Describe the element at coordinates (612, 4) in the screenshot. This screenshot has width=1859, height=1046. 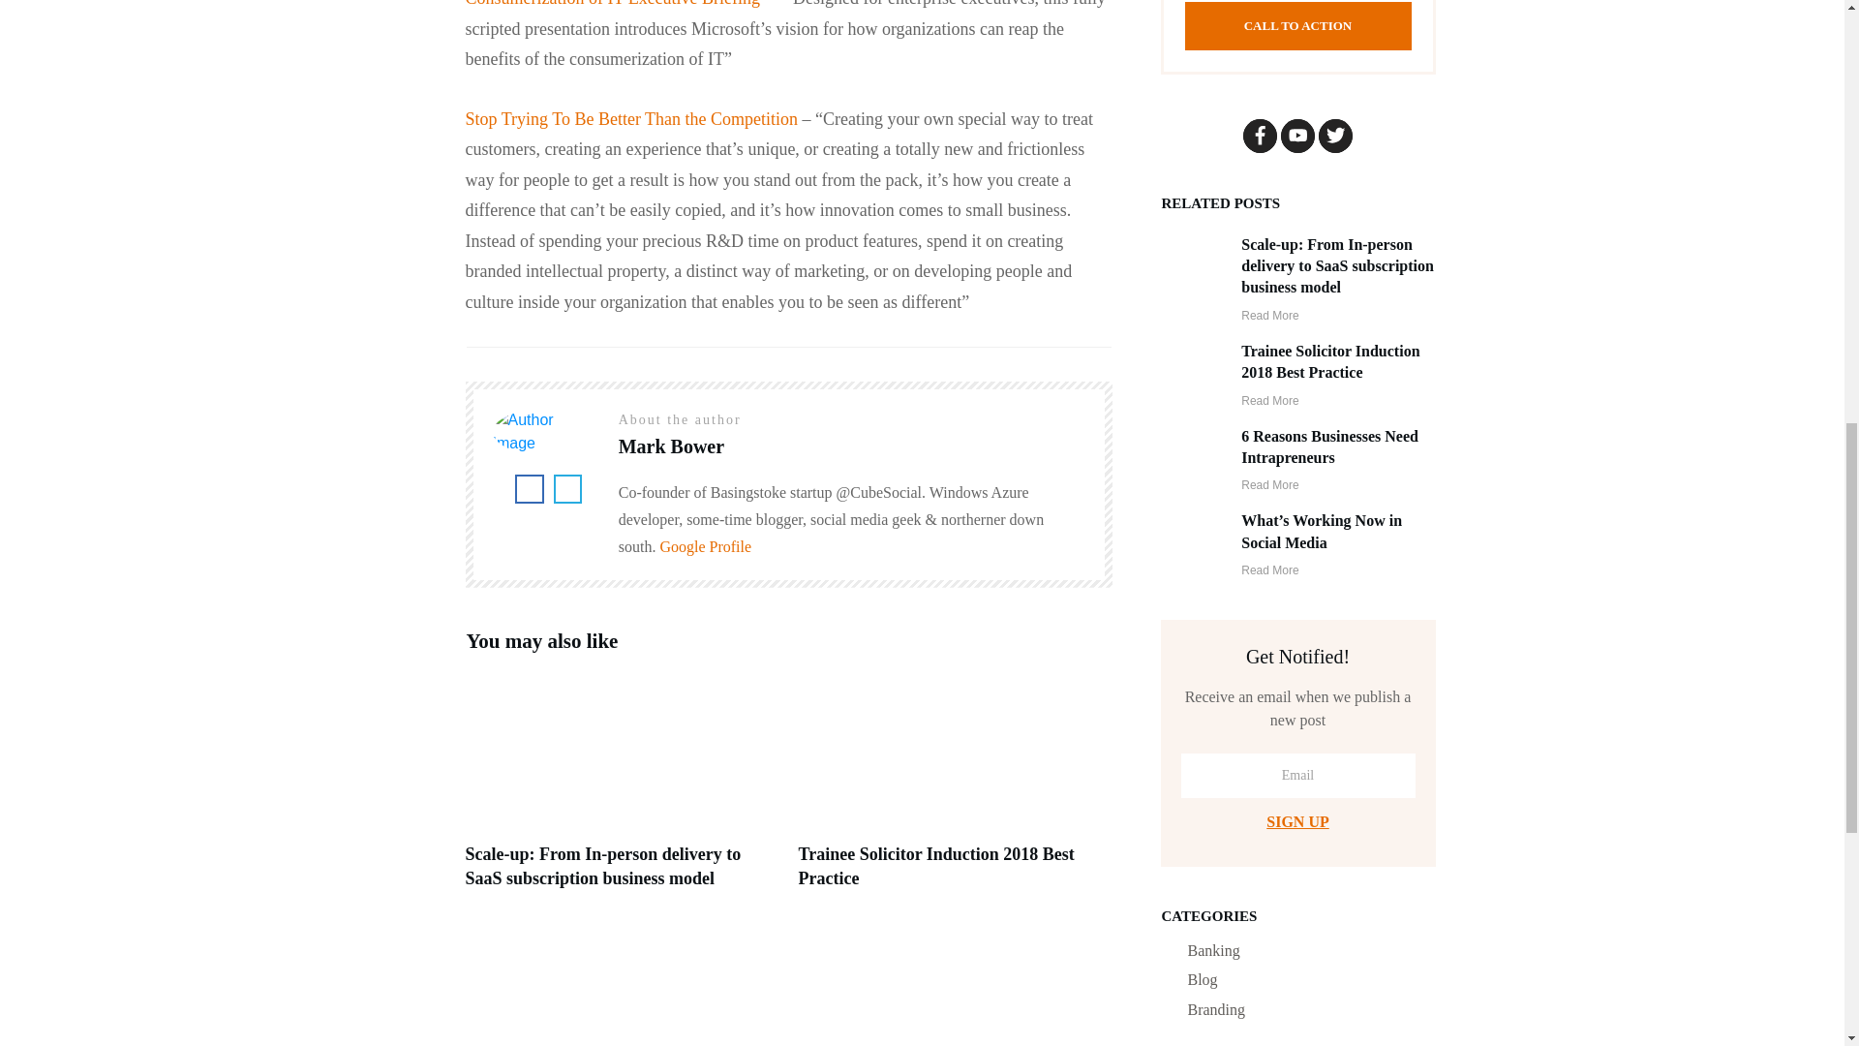
I see `Consumerization of IT Executive Briefing` at that location.